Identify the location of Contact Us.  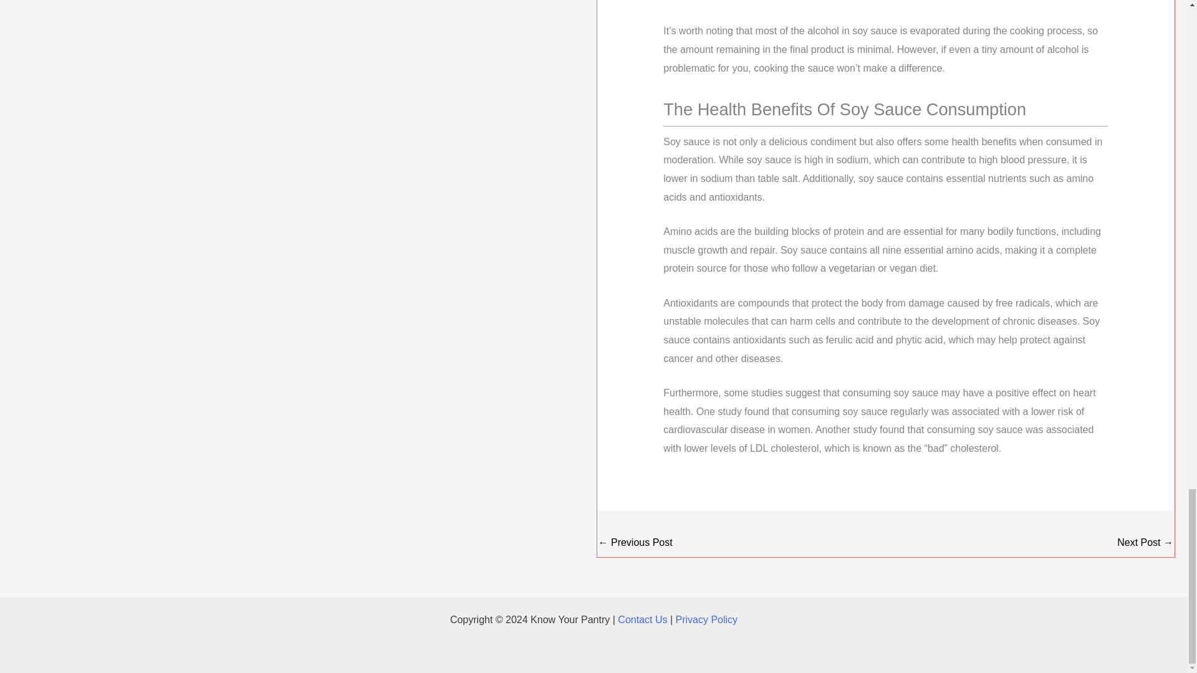
(642, 619).